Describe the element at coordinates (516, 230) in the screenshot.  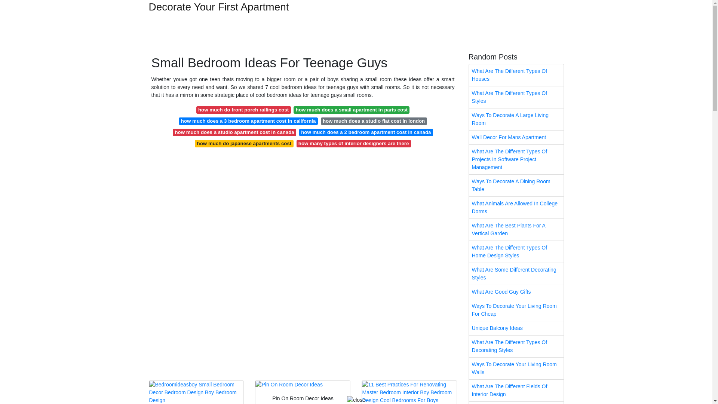
I see `What Are The Best Plants For A Vertical Garden` at that location.